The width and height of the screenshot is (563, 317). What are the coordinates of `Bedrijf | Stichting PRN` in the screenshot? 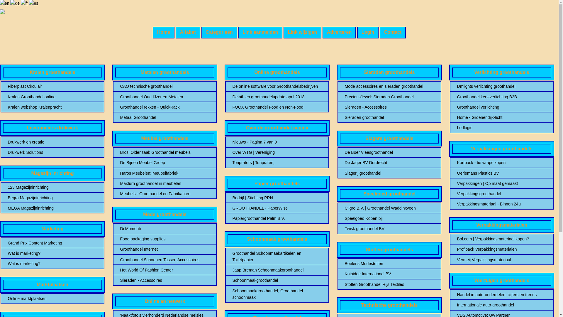 It's located at (277, 198).